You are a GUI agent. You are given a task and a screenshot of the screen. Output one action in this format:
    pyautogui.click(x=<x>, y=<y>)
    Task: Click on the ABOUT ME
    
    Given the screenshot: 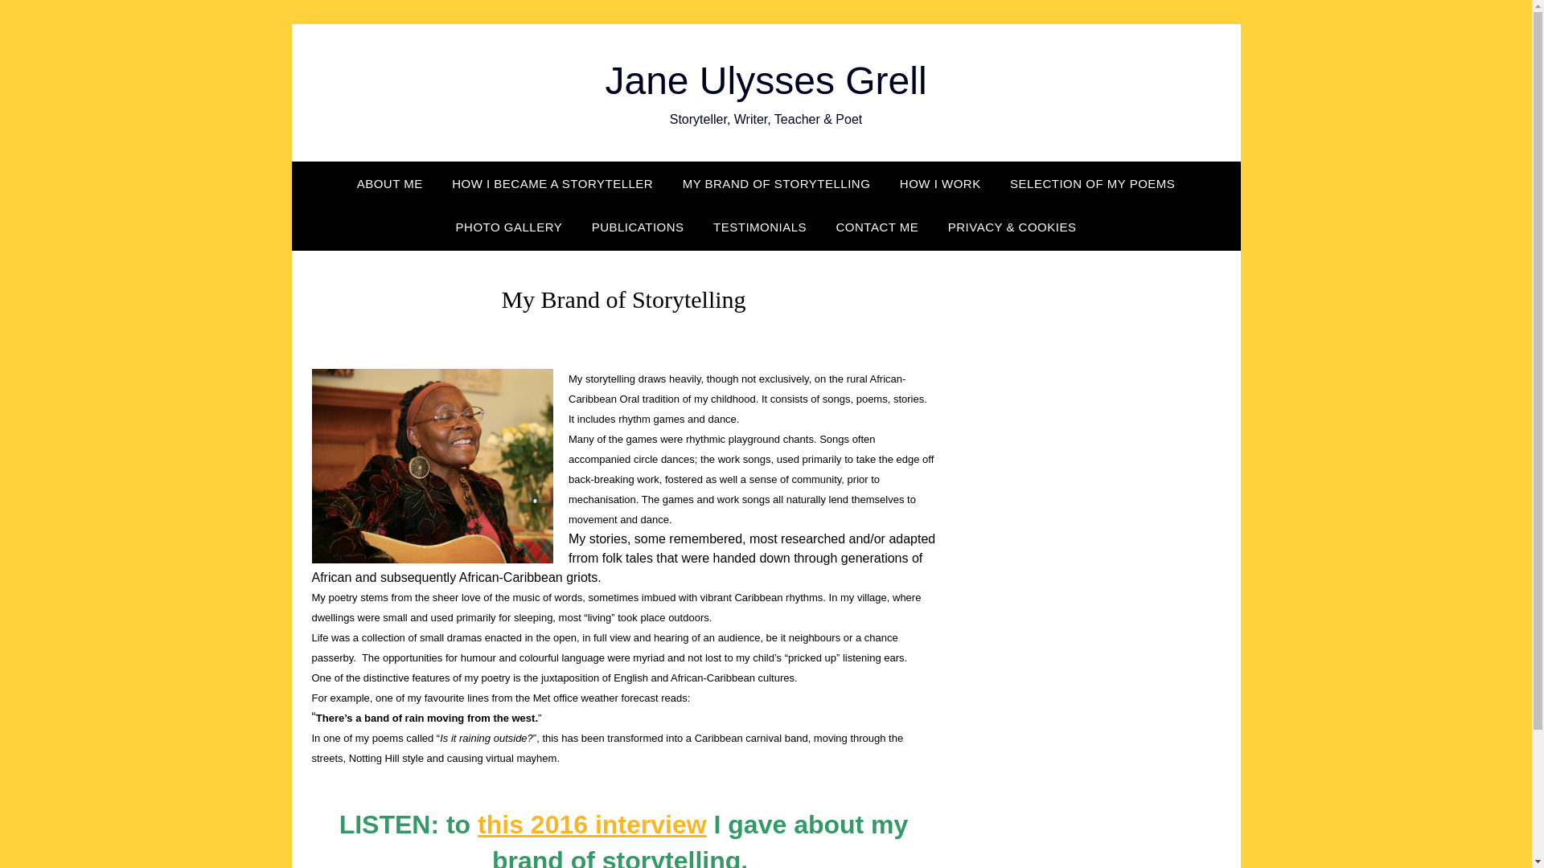 What is the action you would take?
    pyautogui.click(x=389, y=183)
    